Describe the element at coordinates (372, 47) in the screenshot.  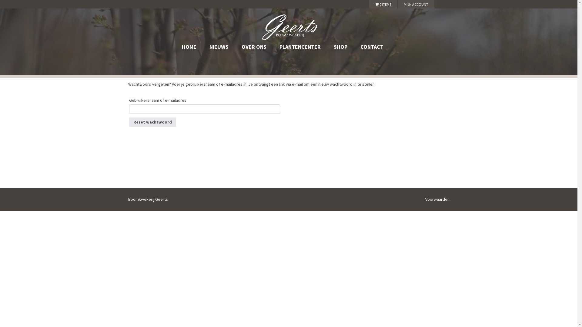
I see `CONTACT` at that location.